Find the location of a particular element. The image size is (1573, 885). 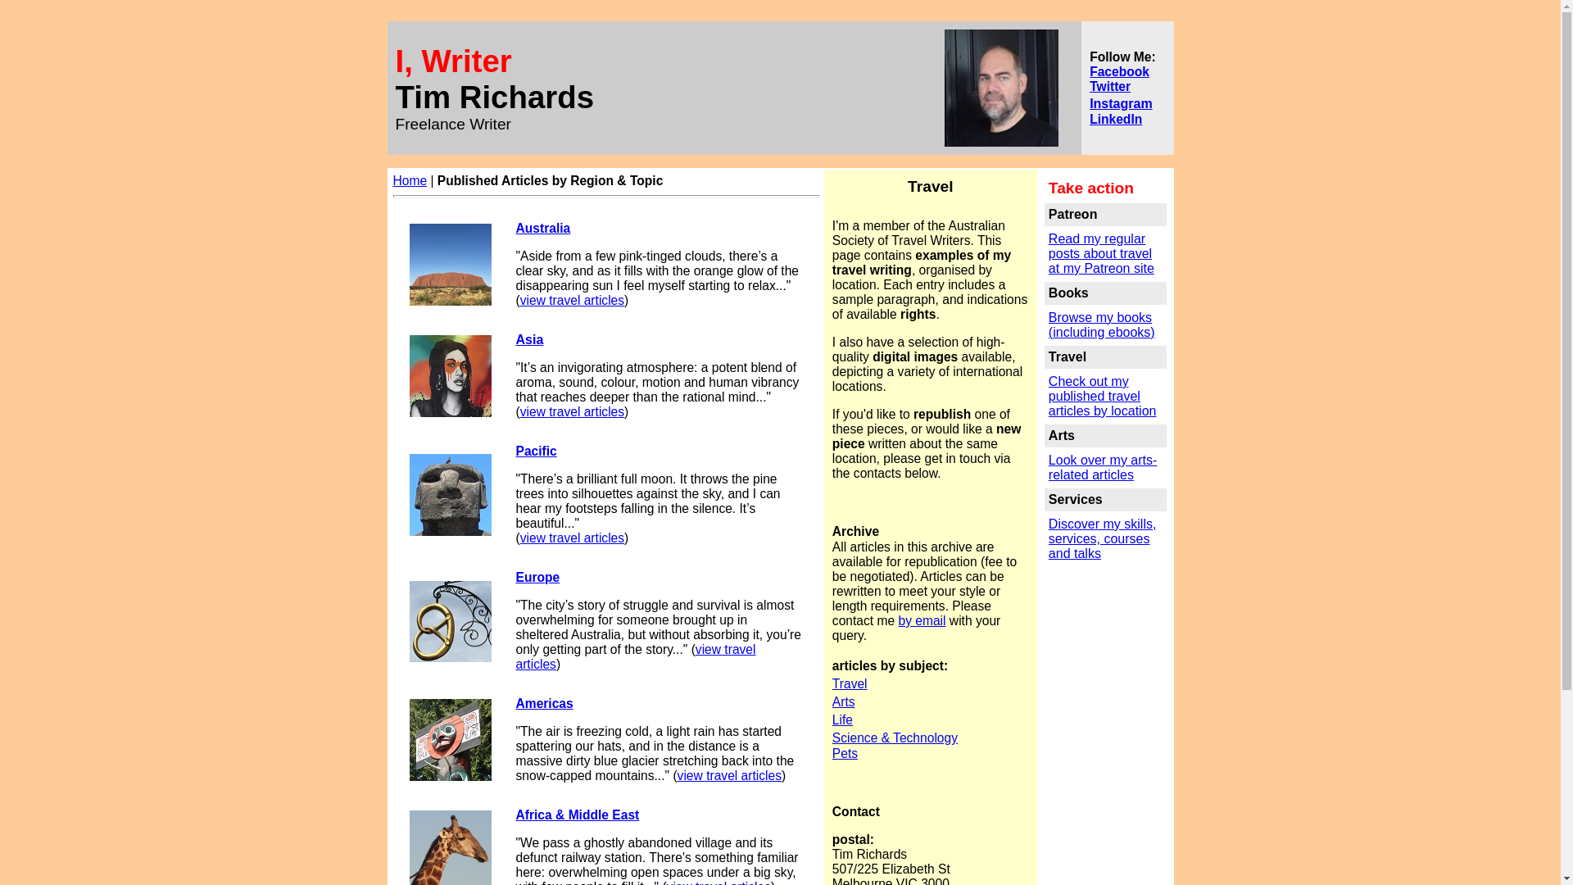

Facebook is located at coordinates (1119, 70).